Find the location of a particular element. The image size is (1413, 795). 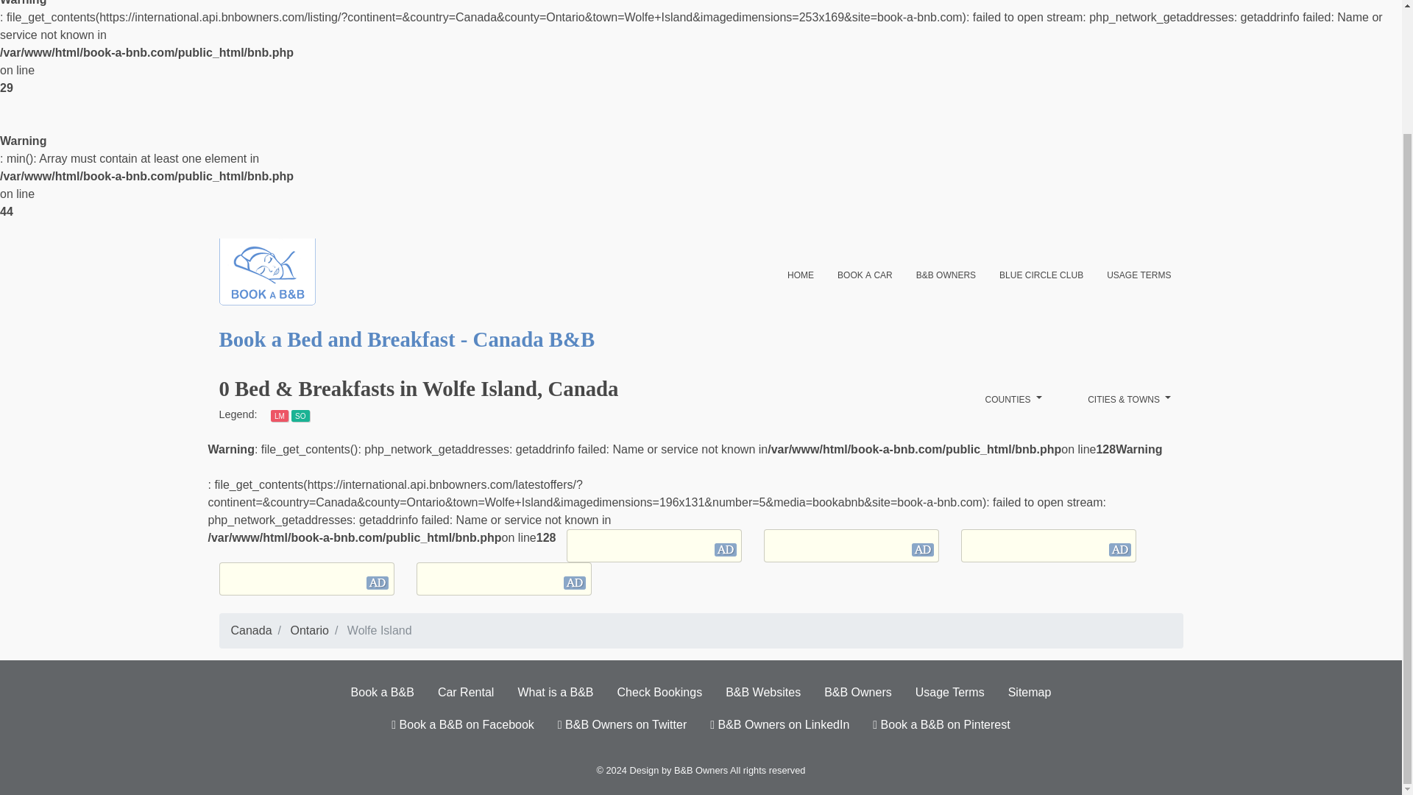

counties is located at coordinates (1013, 399).